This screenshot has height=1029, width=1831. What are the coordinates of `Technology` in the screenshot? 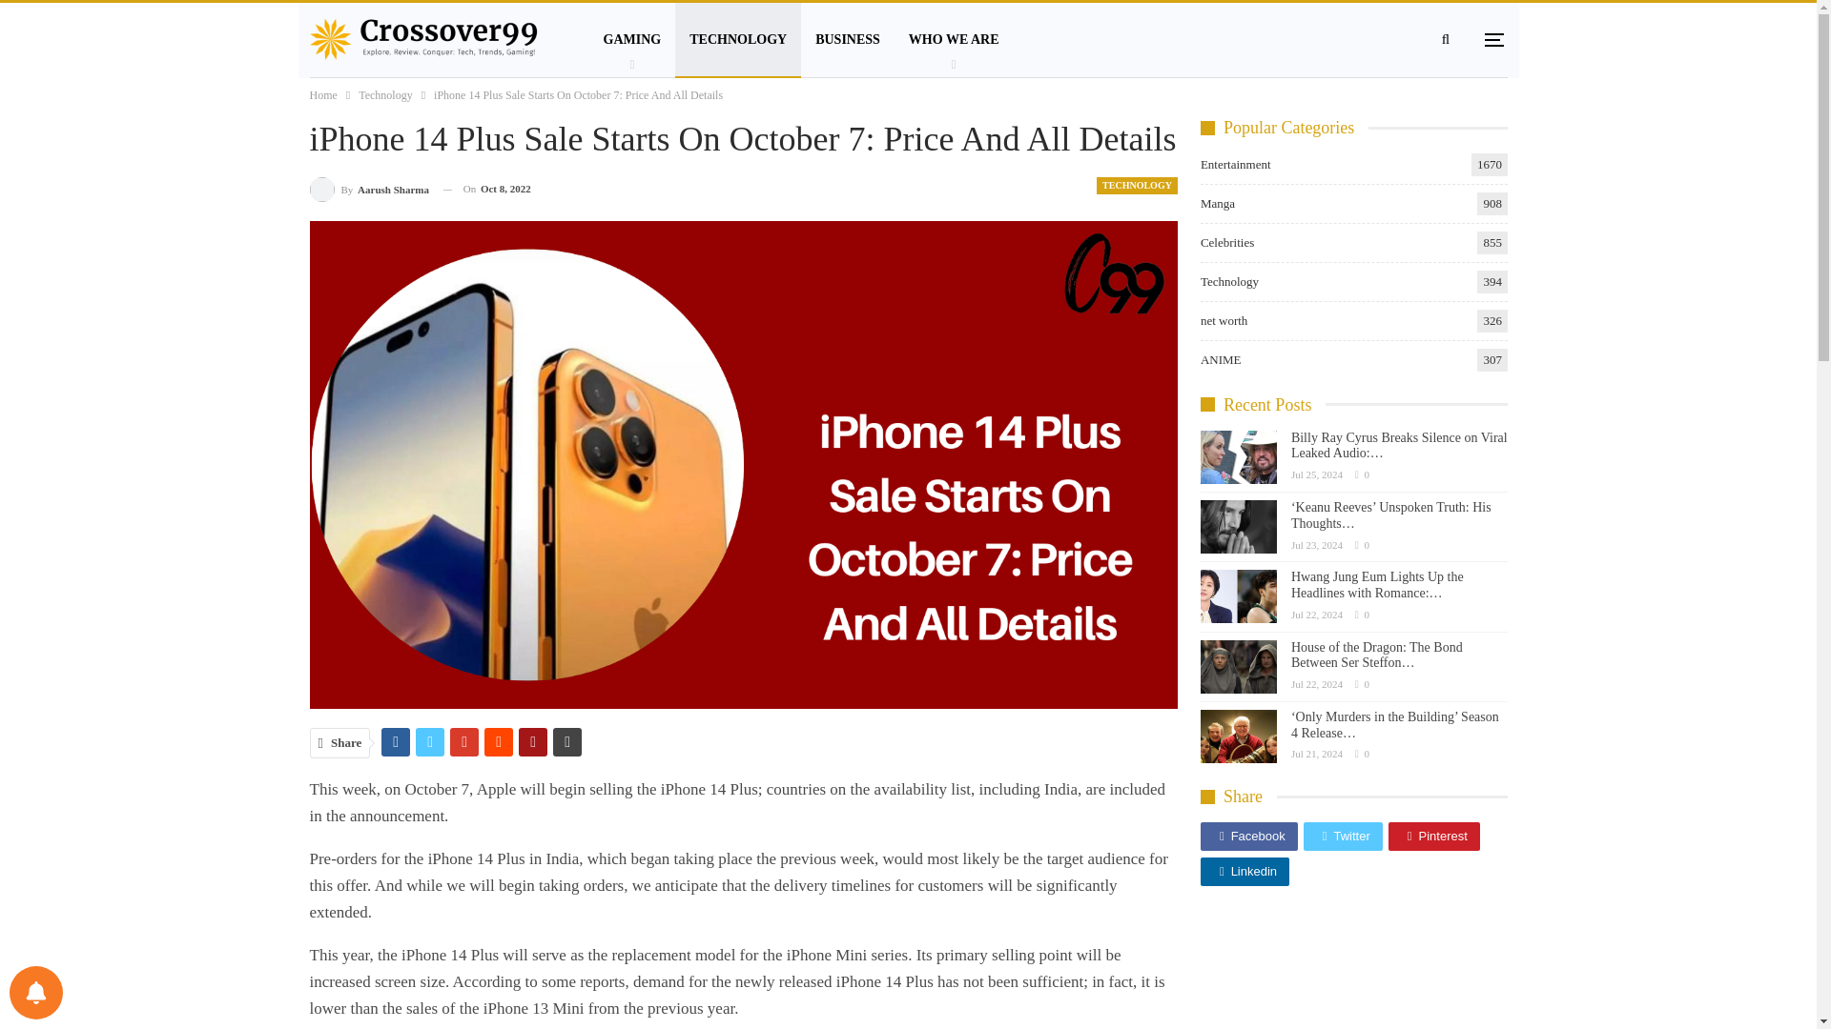 It's located at (385, 95).